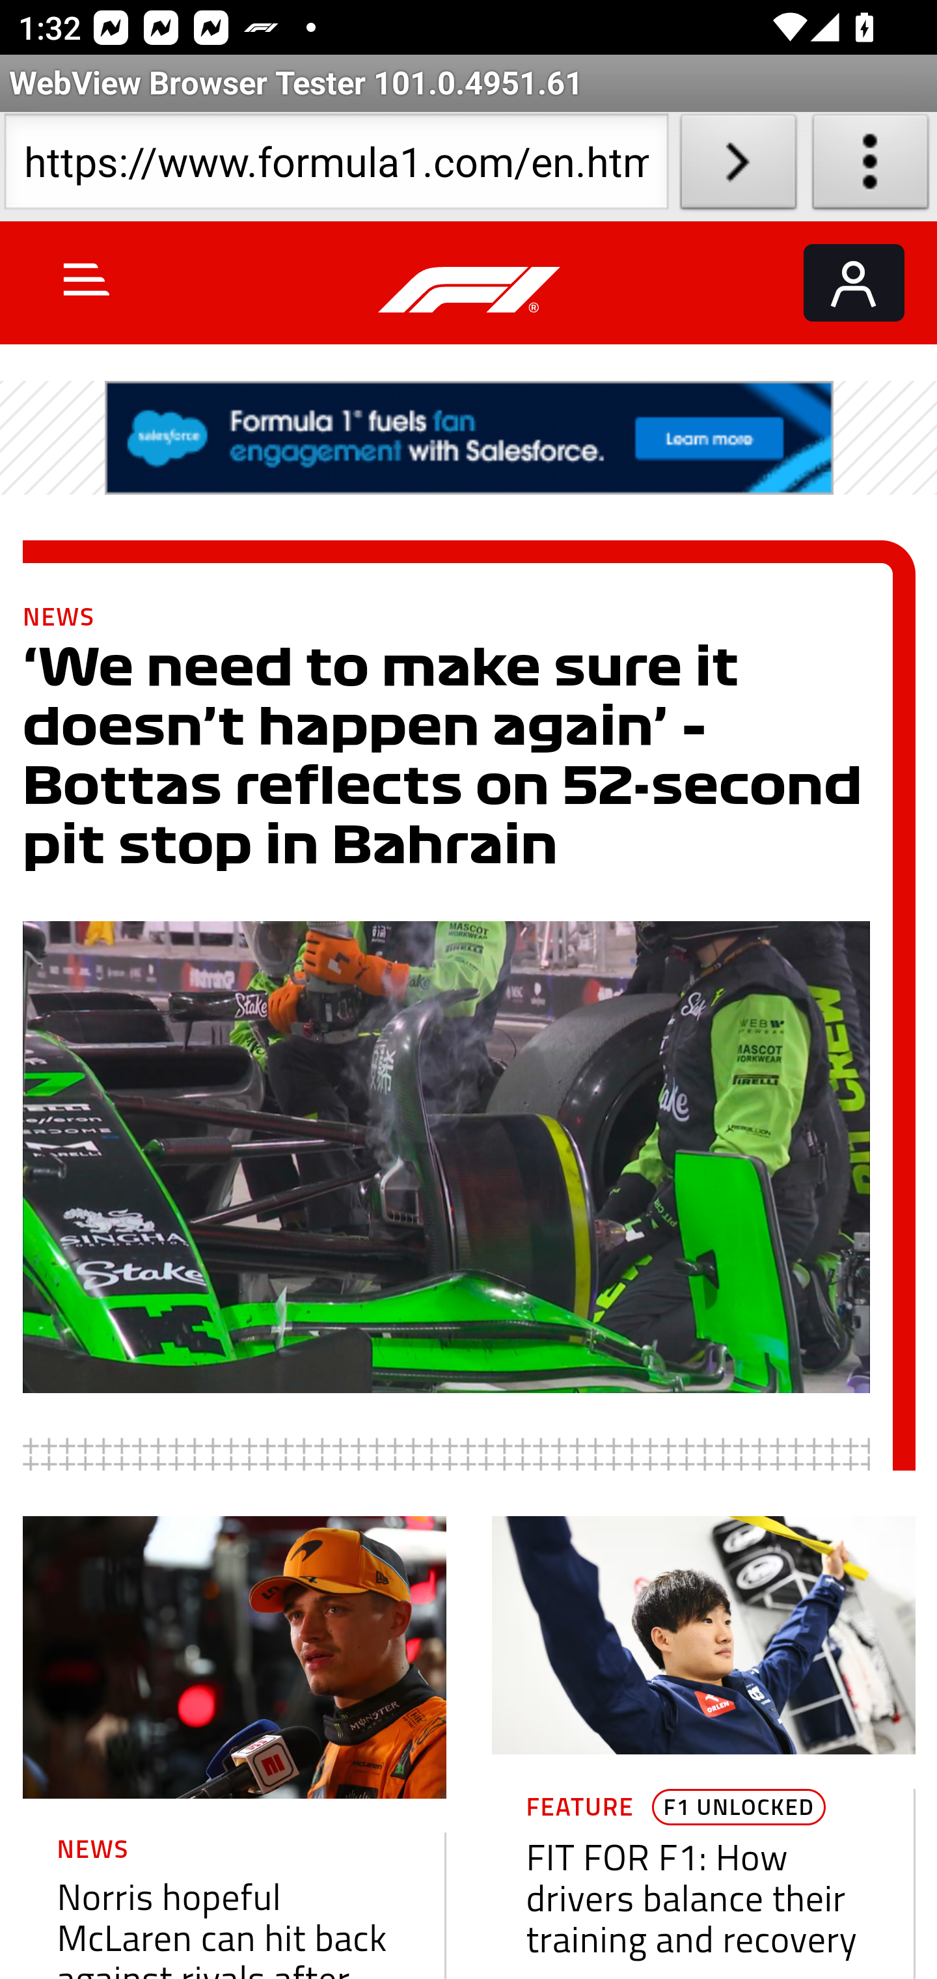  Describe the element at coordinates (738, 167) in the screenshot. I see `Load URL` at that location.